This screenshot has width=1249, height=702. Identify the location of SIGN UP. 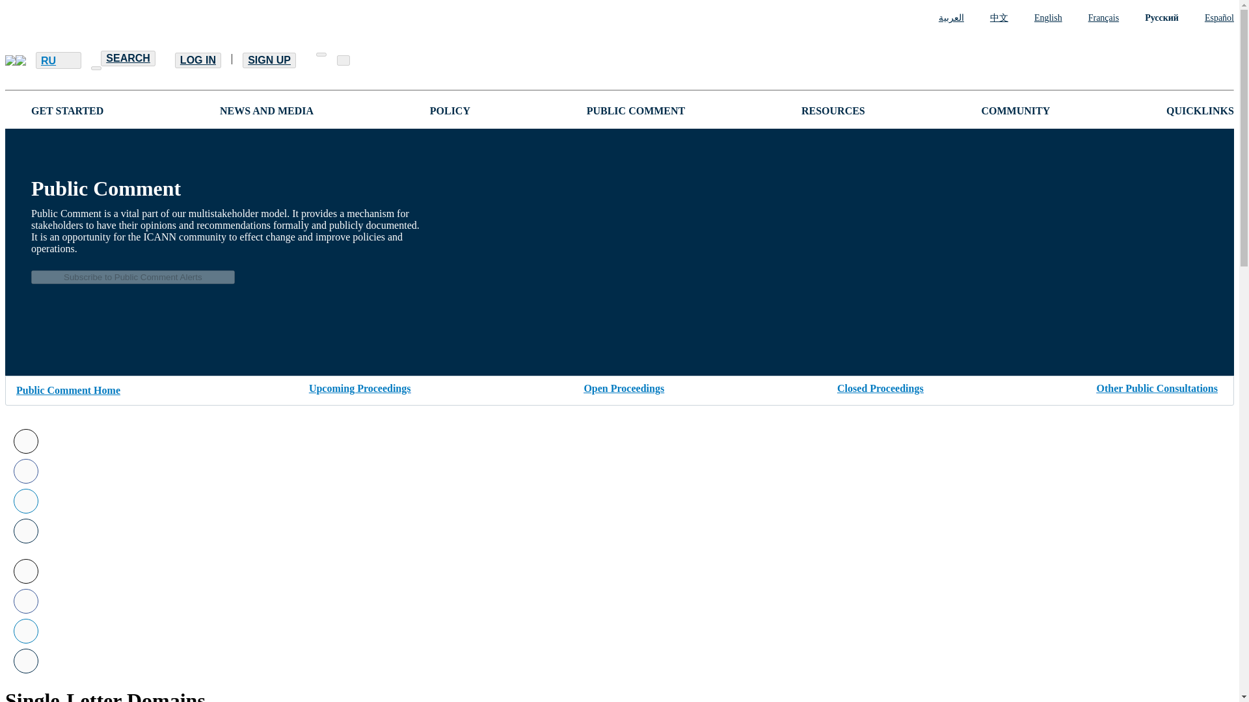
(269, 60).